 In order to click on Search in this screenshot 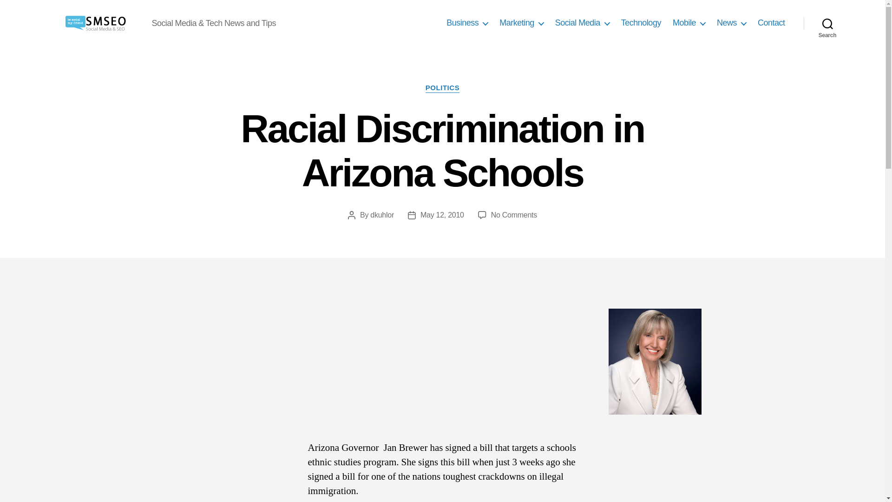, I will do `click(827, 23)`.